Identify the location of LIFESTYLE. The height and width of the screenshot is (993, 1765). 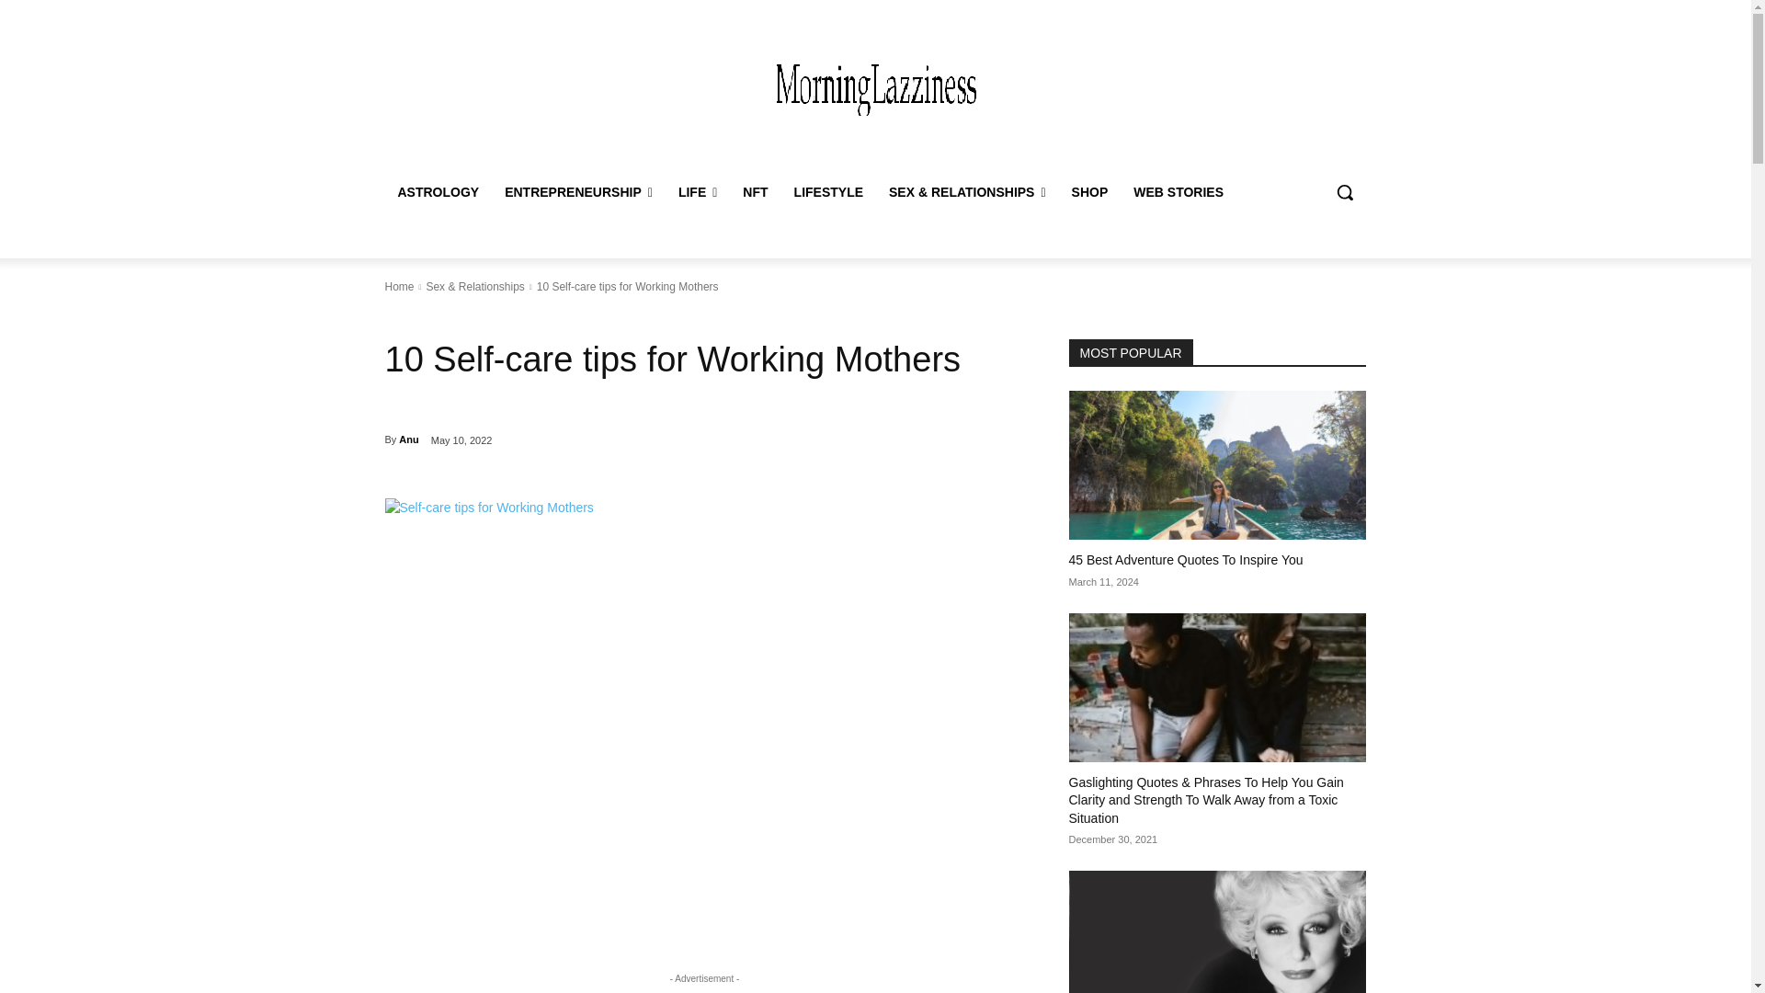
(828, 191).